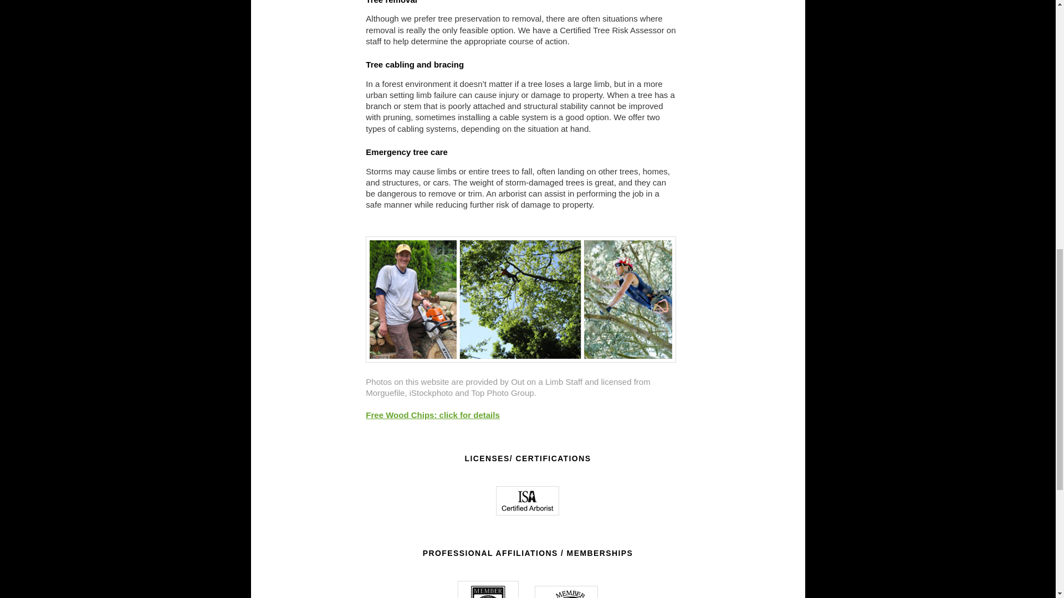  What do you see at coordinates (528, 501) in the screenshot?
I see `International Society of Arboriculture` at bounding box center [528, 501].